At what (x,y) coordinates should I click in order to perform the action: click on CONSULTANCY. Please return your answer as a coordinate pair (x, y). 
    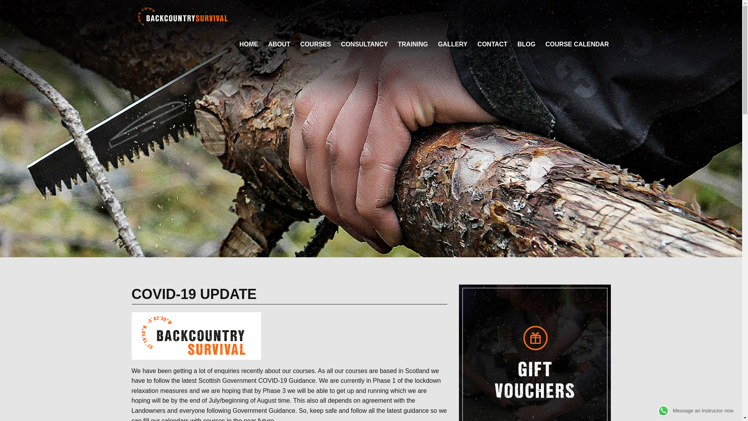
    Looking at the image, I should click on (365, 44).